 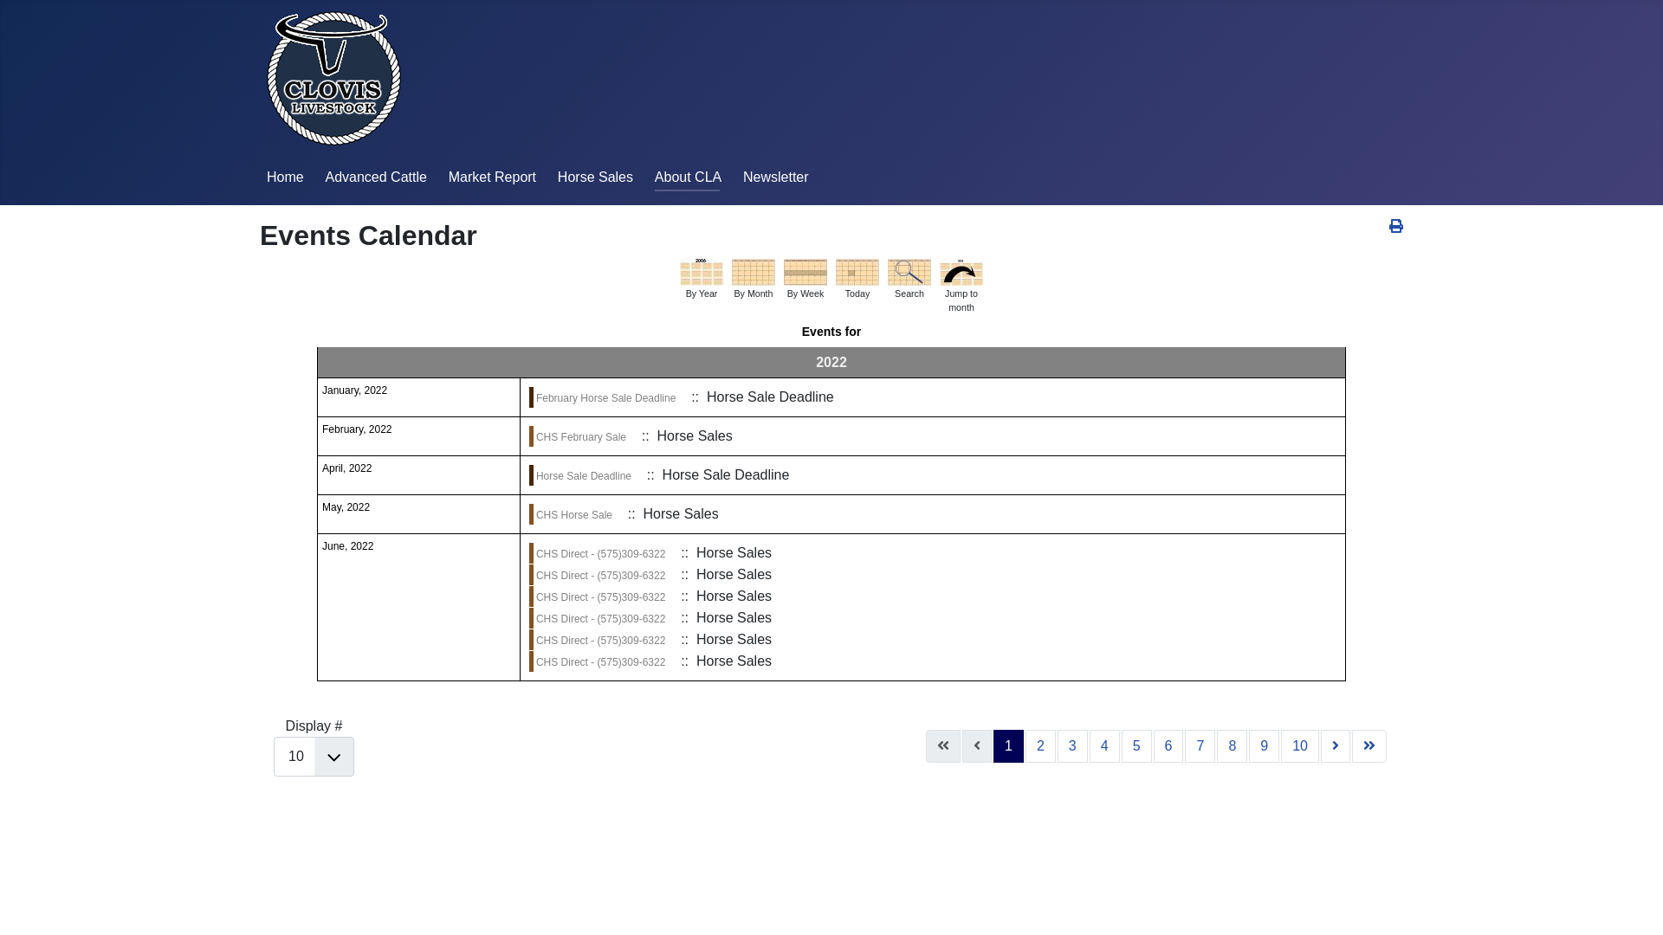 I want to click on 1, so click(x=1008, y=746).